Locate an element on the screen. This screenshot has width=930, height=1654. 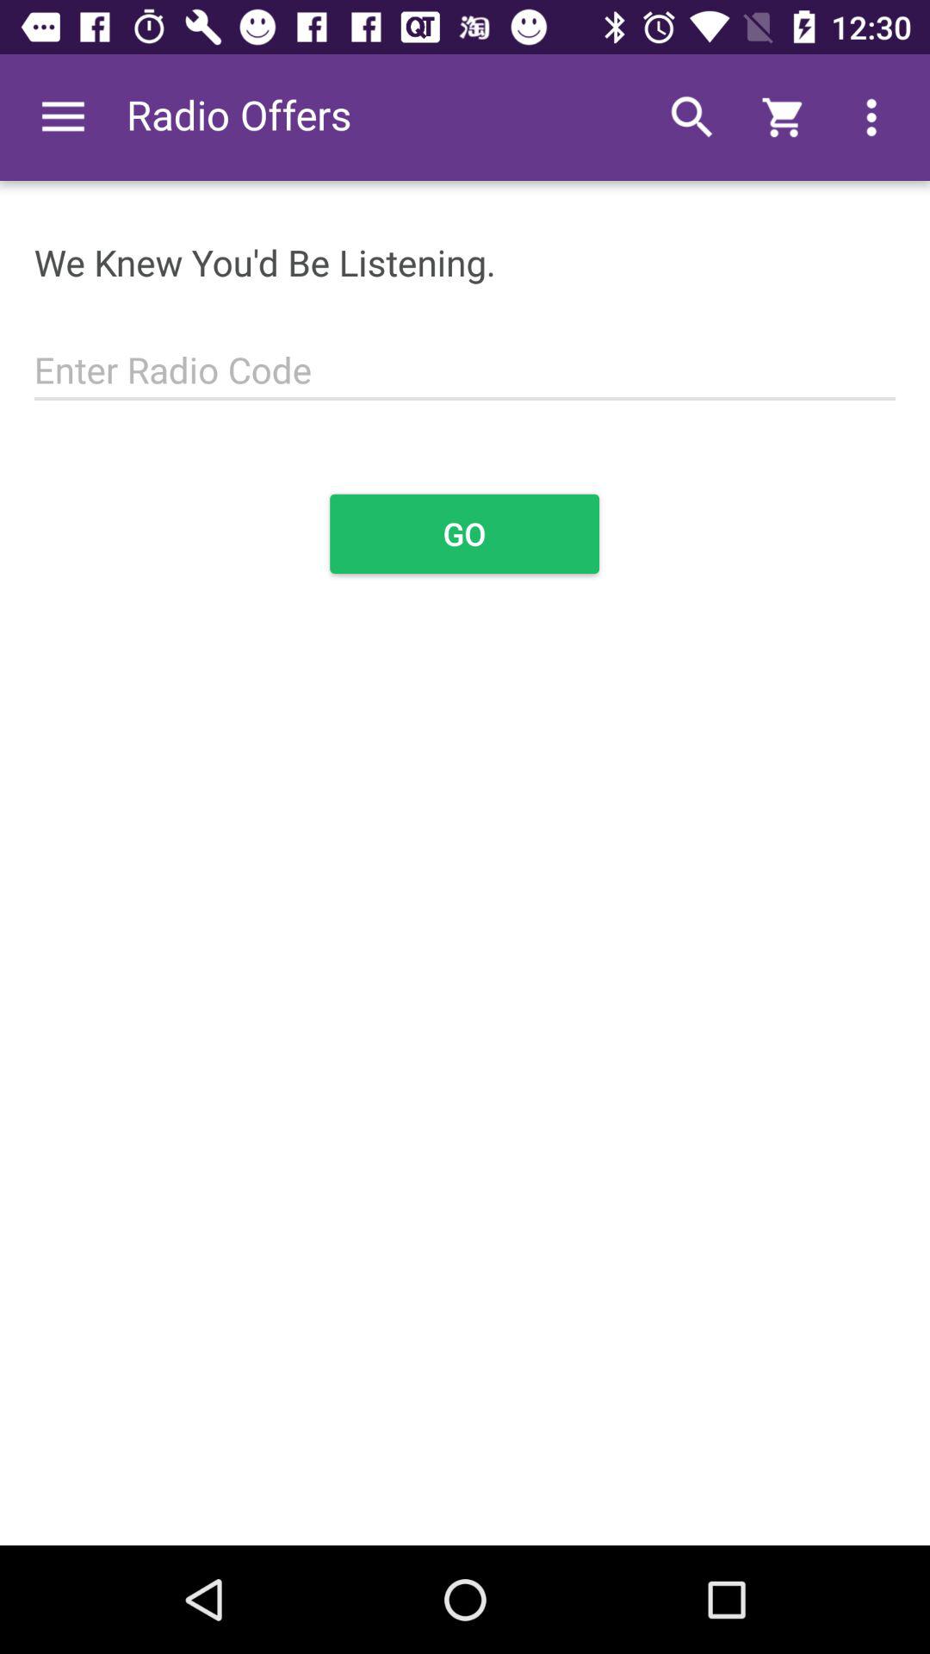
choose the item next to radio offers icon is located at coordinates (63, 117).